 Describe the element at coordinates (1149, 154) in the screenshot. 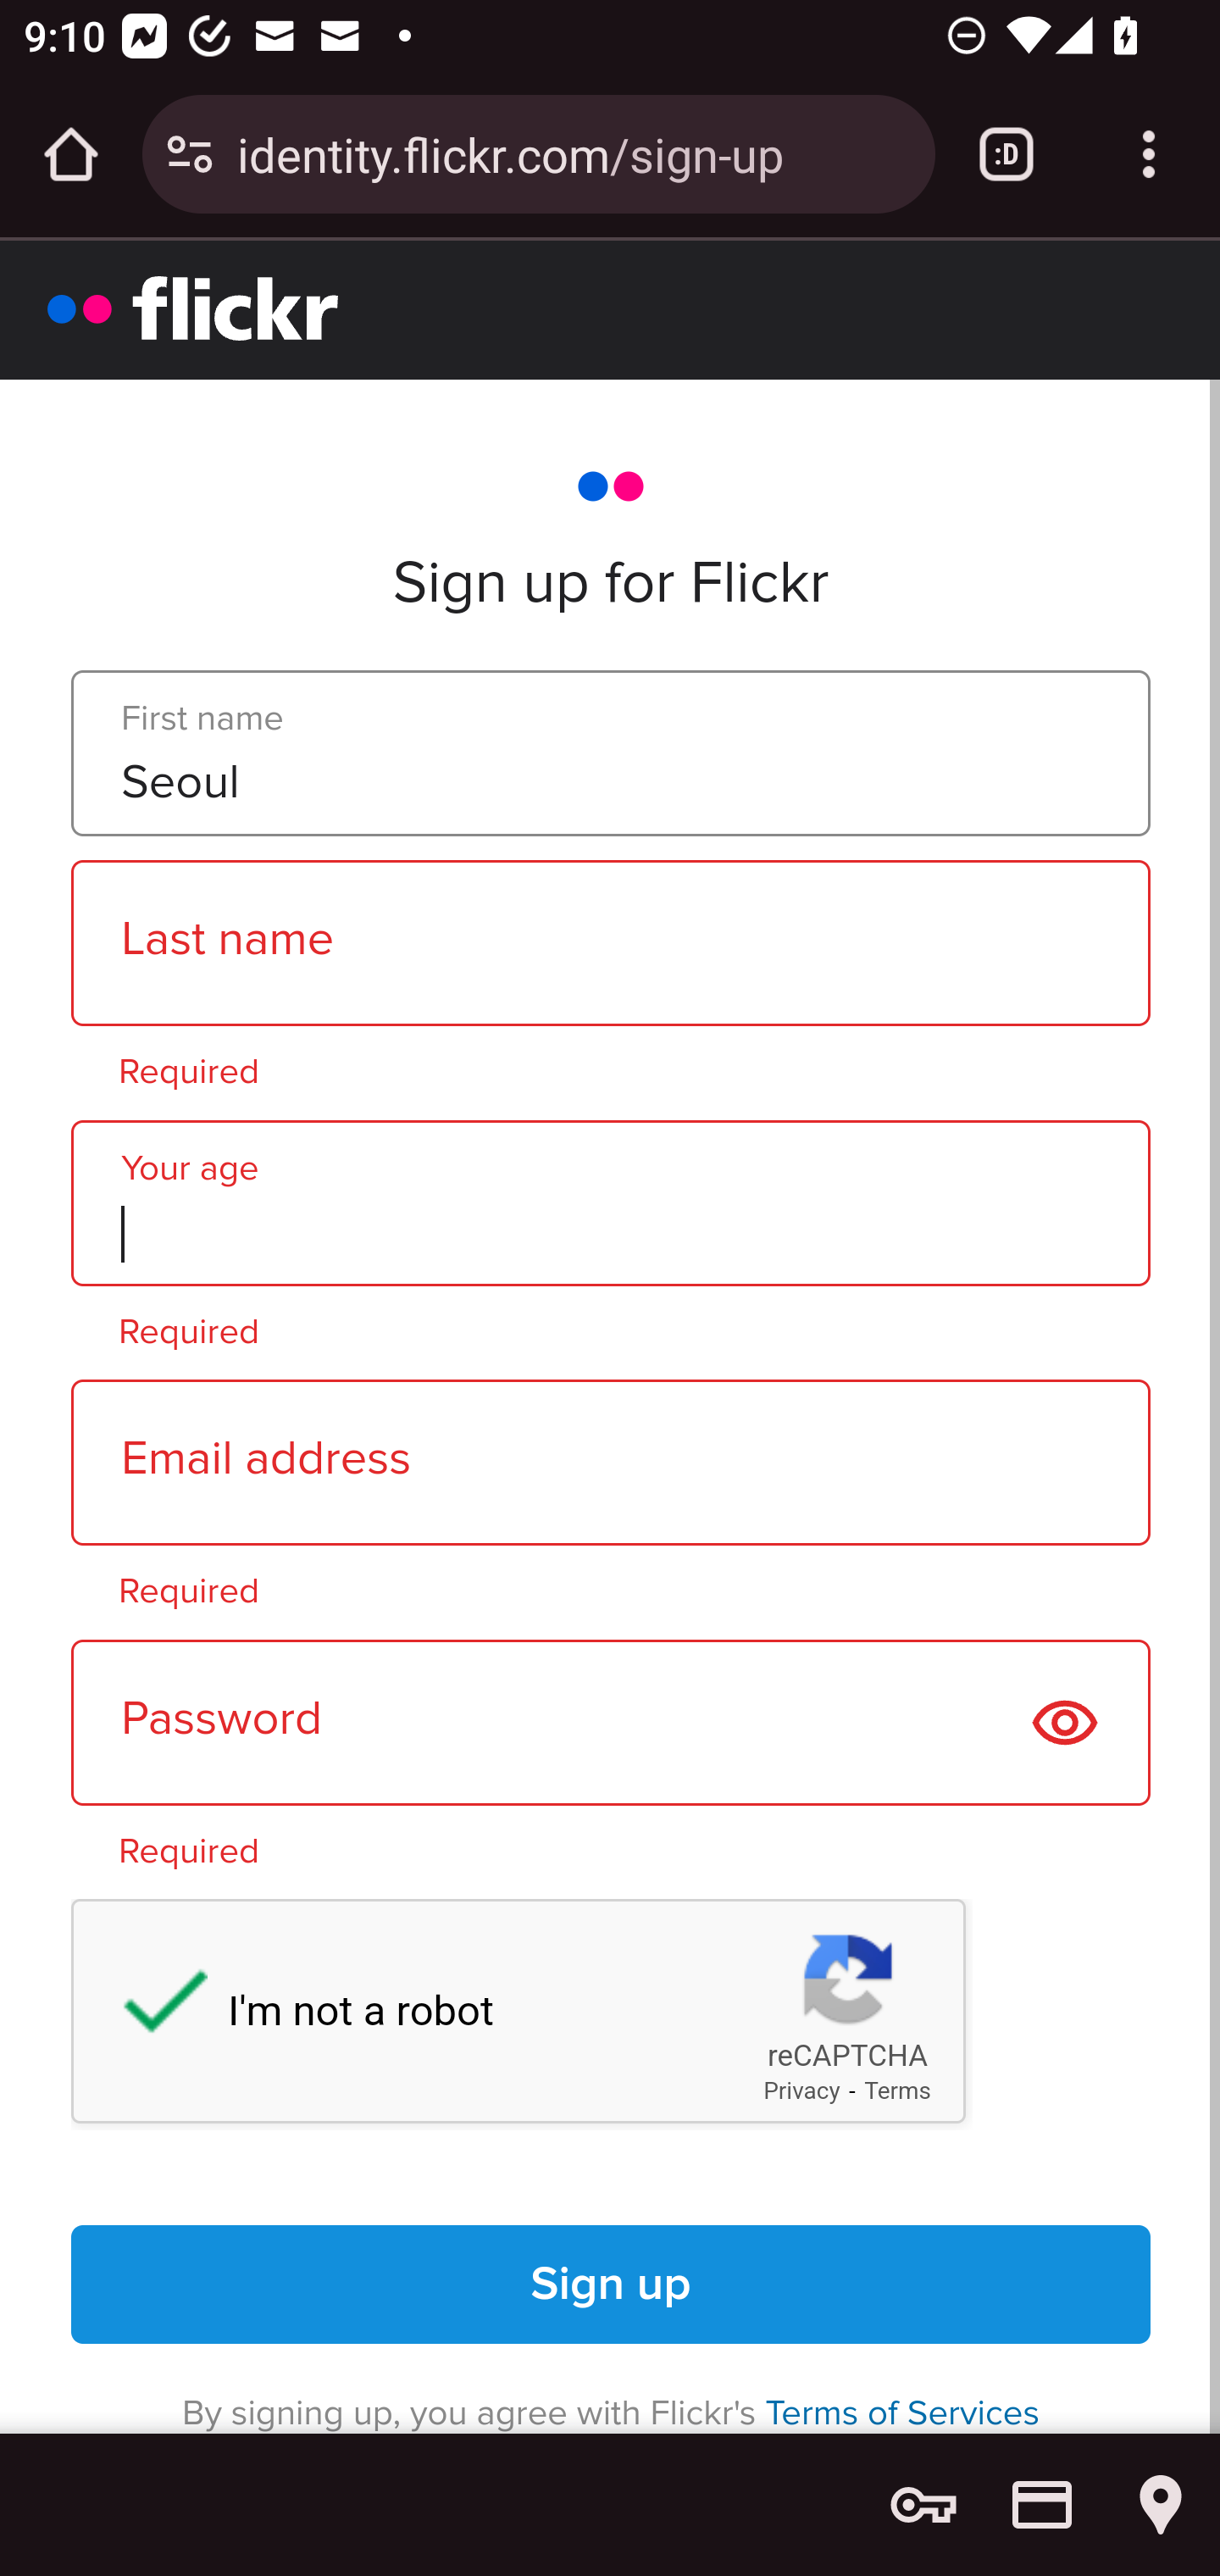

I see `Customize and control Google Chrome` at that location.